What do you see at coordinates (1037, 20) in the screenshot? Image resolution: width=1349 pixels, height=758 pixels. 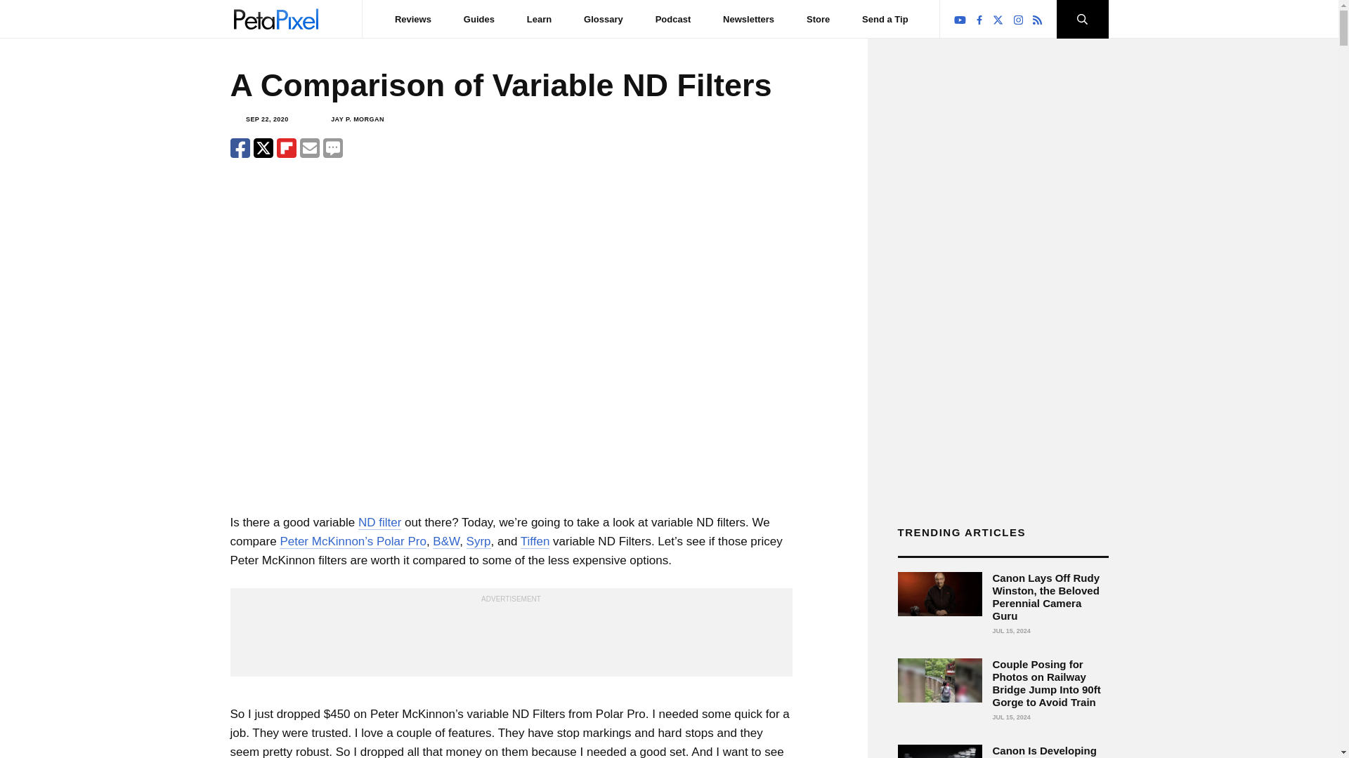 I see `RSS Feed` at bounding box center [1037, 20].